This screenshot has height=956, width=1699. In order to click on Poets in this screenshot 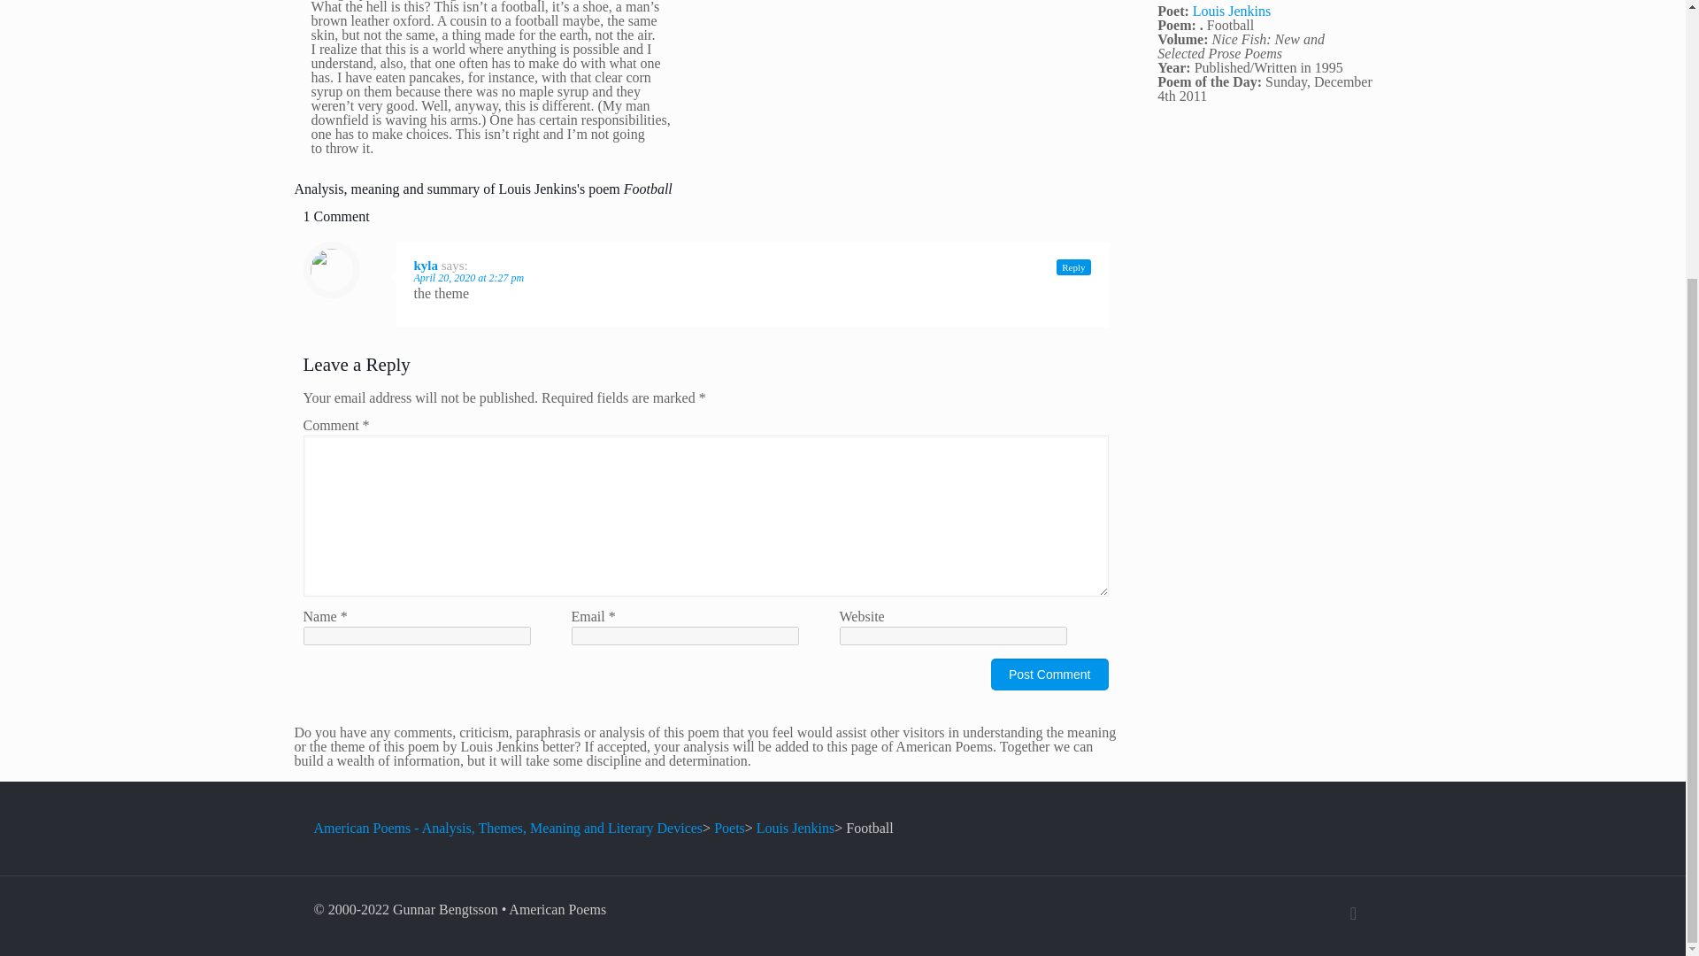, I will do `click(729, 827)`.